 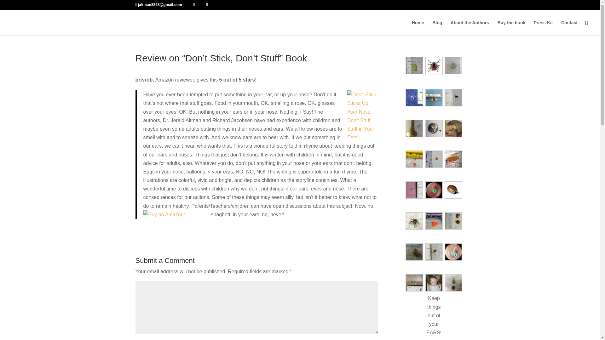 What do you see at coordinates (470, 28) in the screenshot?
I see `About the Authors` at bounding box center [470, 28].